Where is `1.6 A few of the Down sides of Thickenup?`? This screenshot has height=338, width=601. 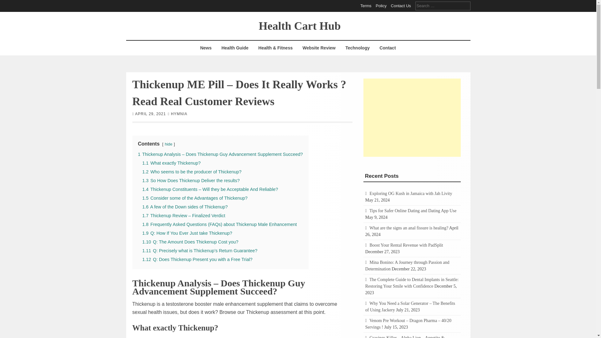 1.6 A few of the Down sides of Thickenup? is located at coordinates (185, 207).